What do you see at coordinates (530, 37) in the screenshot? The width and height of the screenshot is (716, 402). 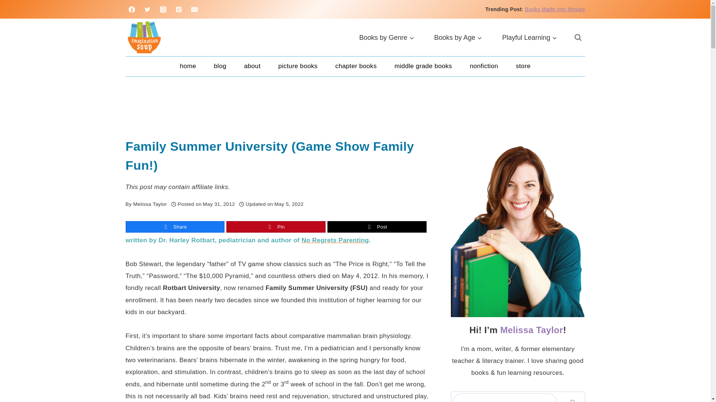 I see `Playful Learning` at bounding box center [530, 37].